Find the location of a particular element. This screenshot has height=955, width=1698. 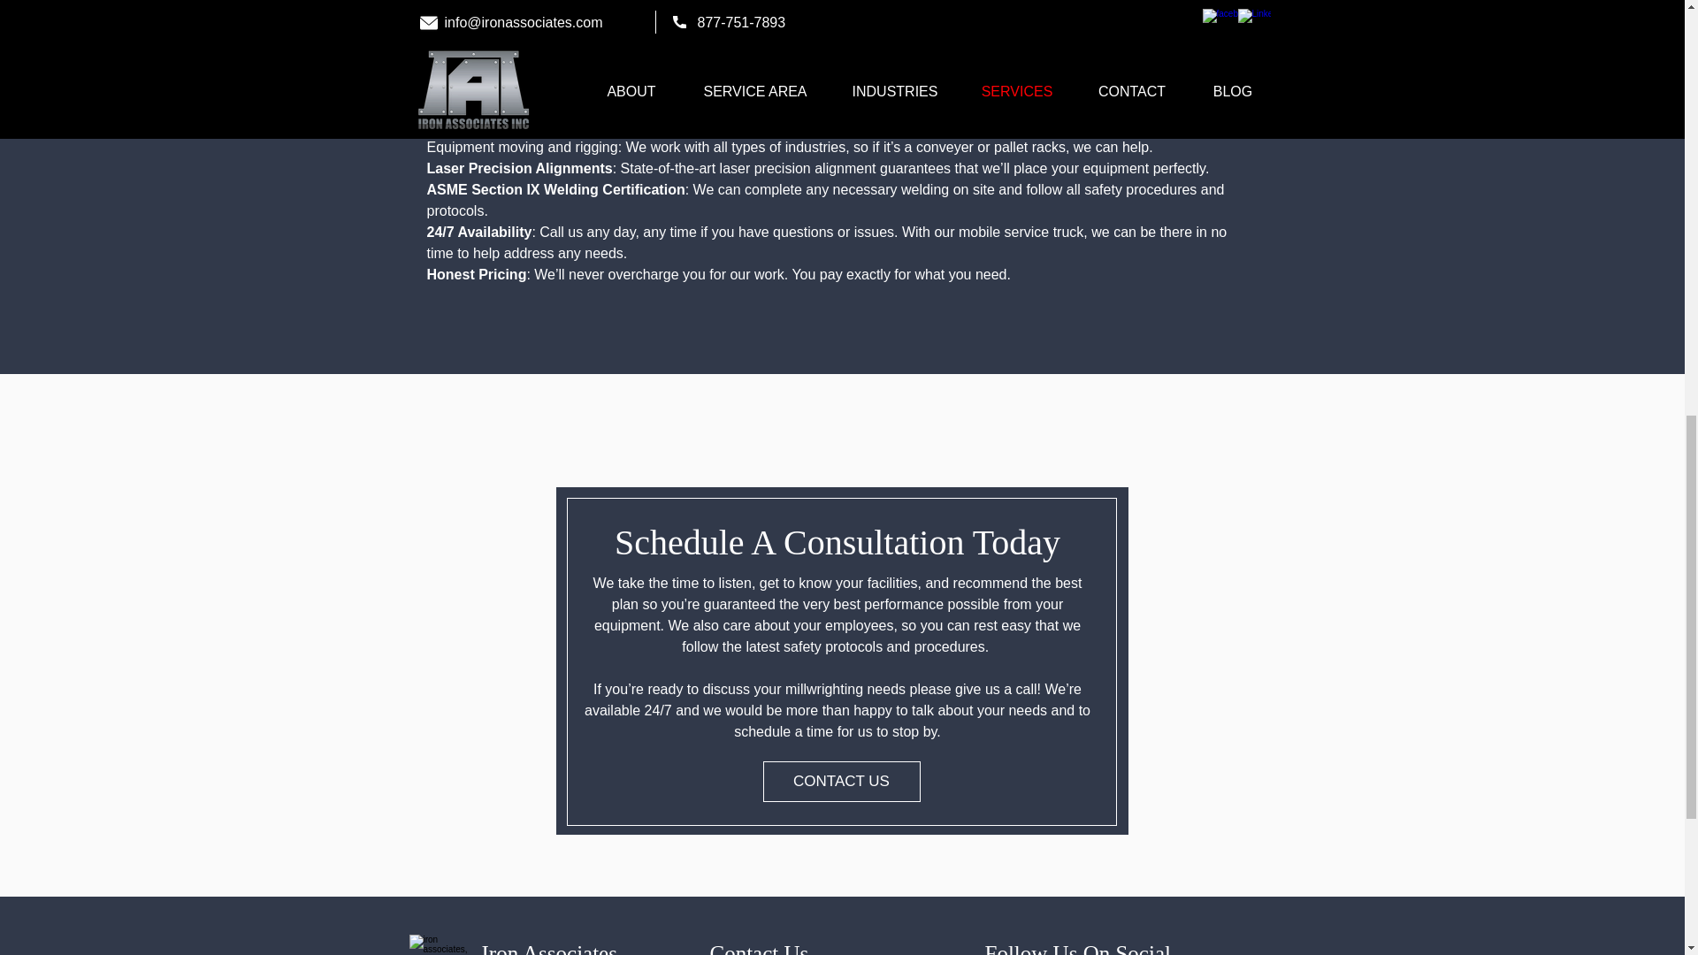

CONTACT US is located at coordinates (841, 782).